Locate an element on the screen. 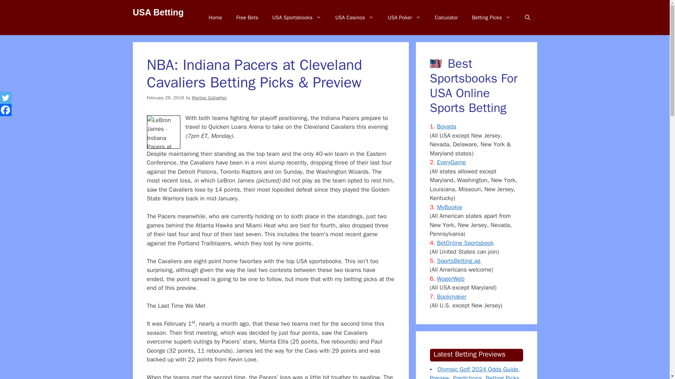 This screenshot has width=675, height=379. Free Bets is located at coordinates (247, 18).